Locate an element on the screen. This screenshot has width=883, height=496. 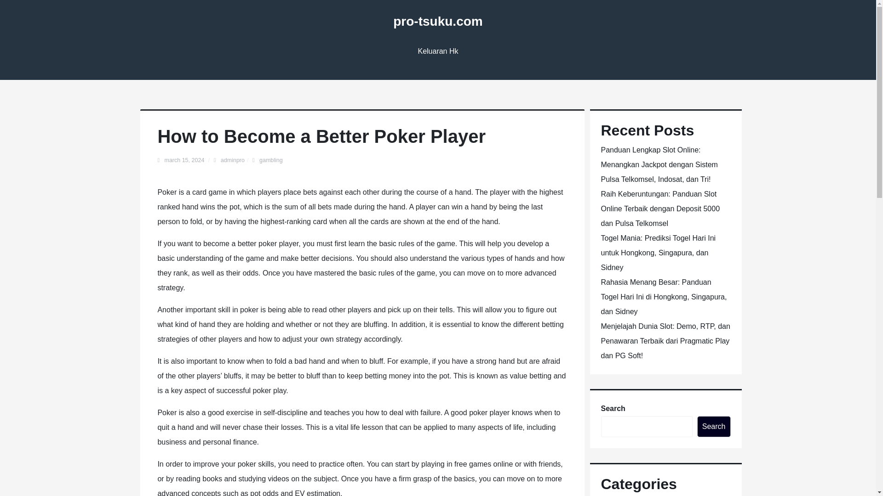
gambling is located at coordinates (271, 160).